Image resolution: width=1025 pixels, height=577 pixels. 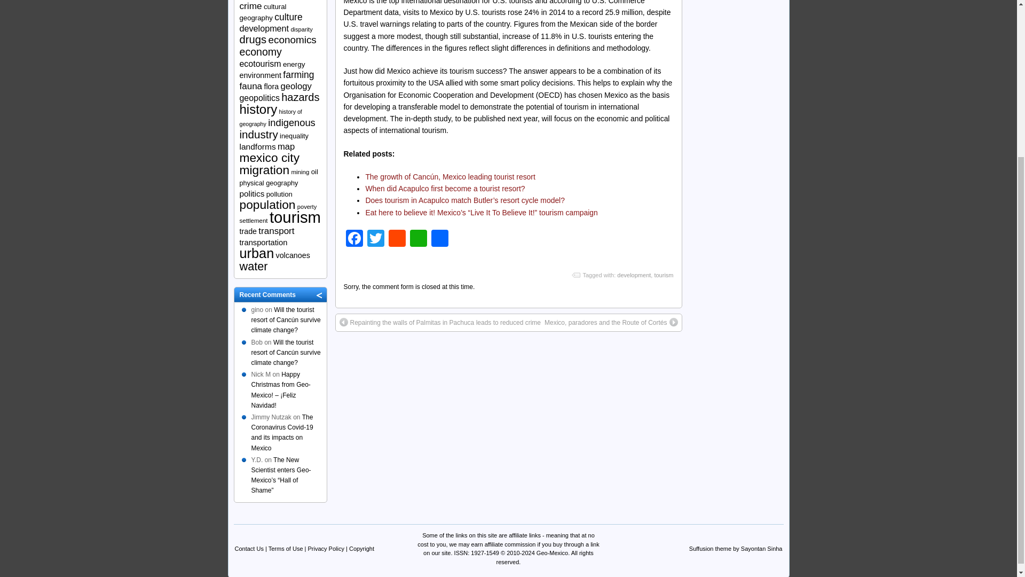 I want to click on Reddit, so click(x=397, y=239).